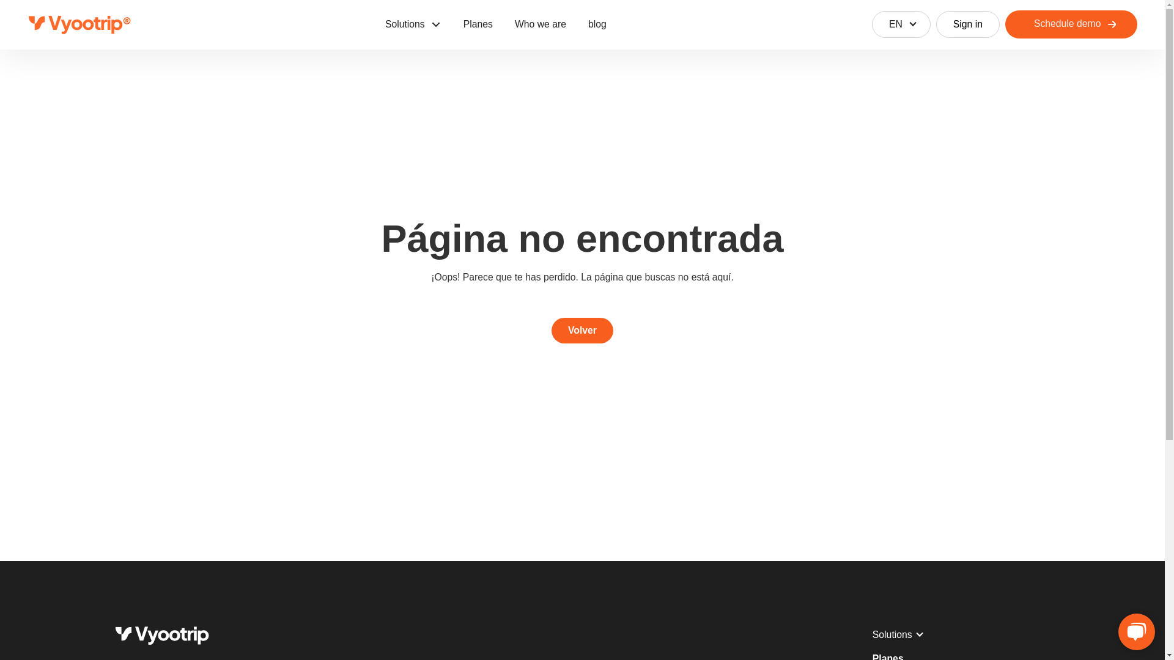 This screenshot has height=660, width=1174. I want to click on Volver, so click(582, 330).